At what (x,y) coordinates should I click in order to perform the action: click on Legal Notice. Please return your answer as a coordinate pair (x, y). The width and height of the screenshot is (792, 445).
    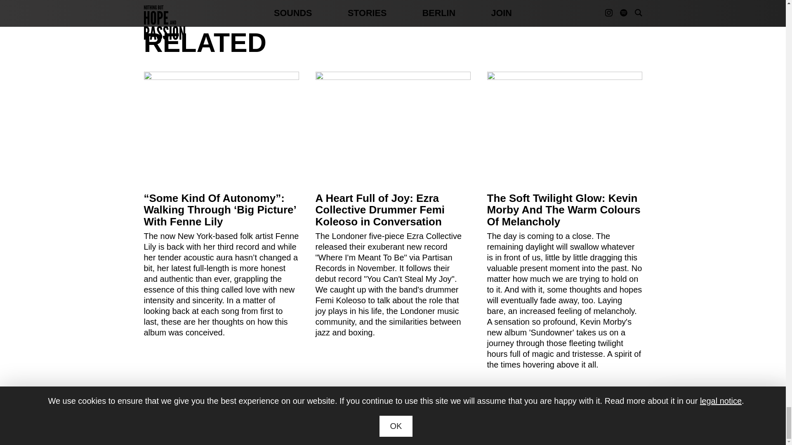
    Looking at the image, I should click on (437, 428).